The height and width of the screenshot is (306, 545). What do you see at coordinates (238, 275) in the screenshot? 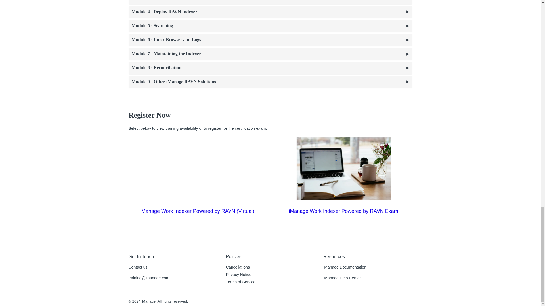
I see `Privacy Notice` at bounding box center [238, 275].